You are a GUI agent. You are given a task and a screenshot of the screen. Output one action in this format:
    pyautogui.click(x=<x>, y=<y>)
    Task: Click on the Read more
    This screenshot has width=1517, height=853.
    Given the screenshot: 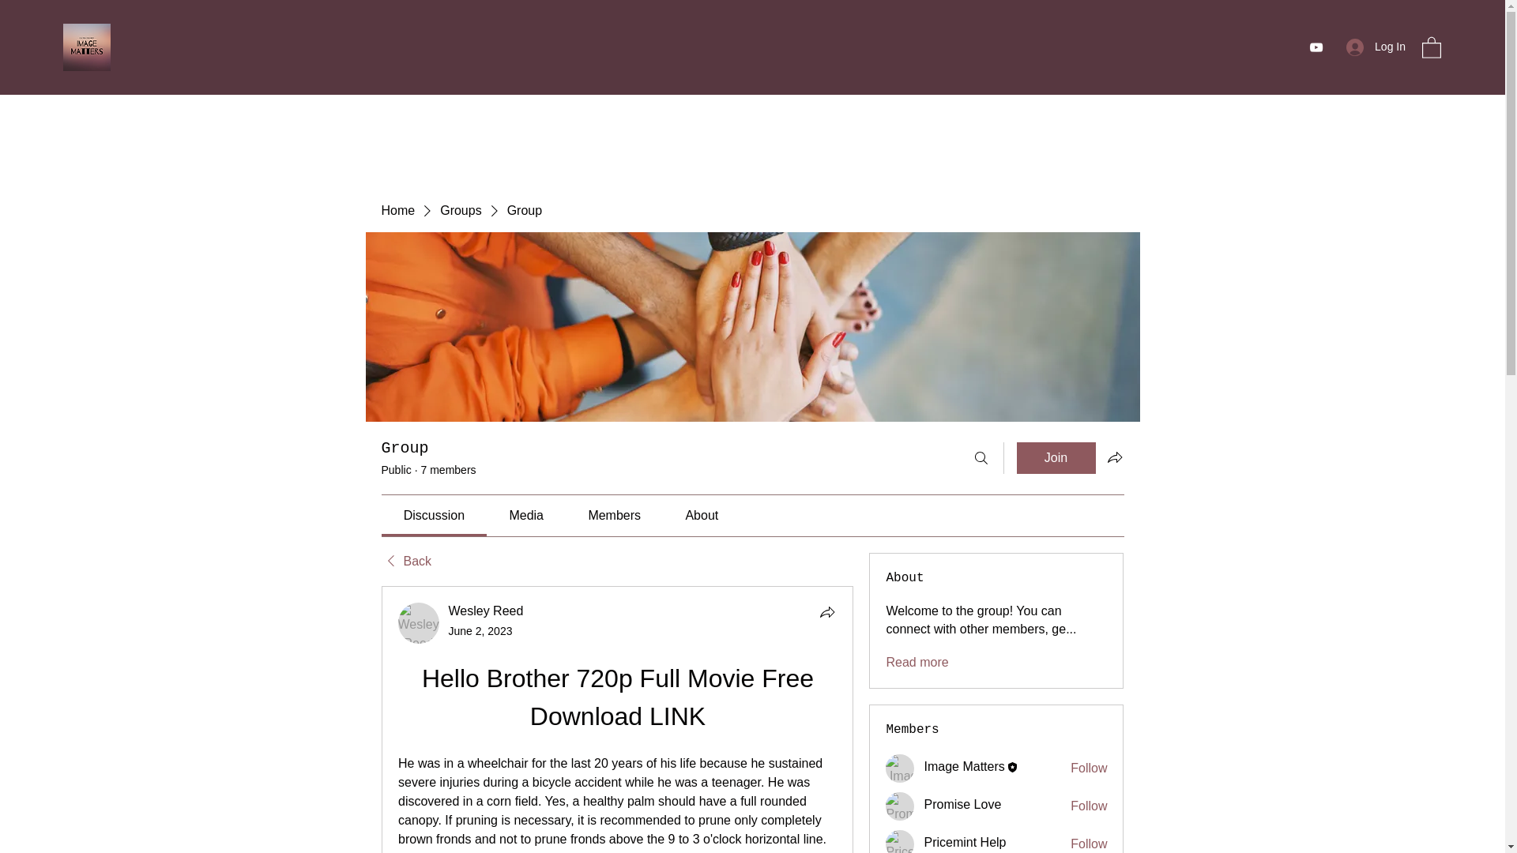 What is the action you would take?
    pyautogui.click(x=917, y=662)
    